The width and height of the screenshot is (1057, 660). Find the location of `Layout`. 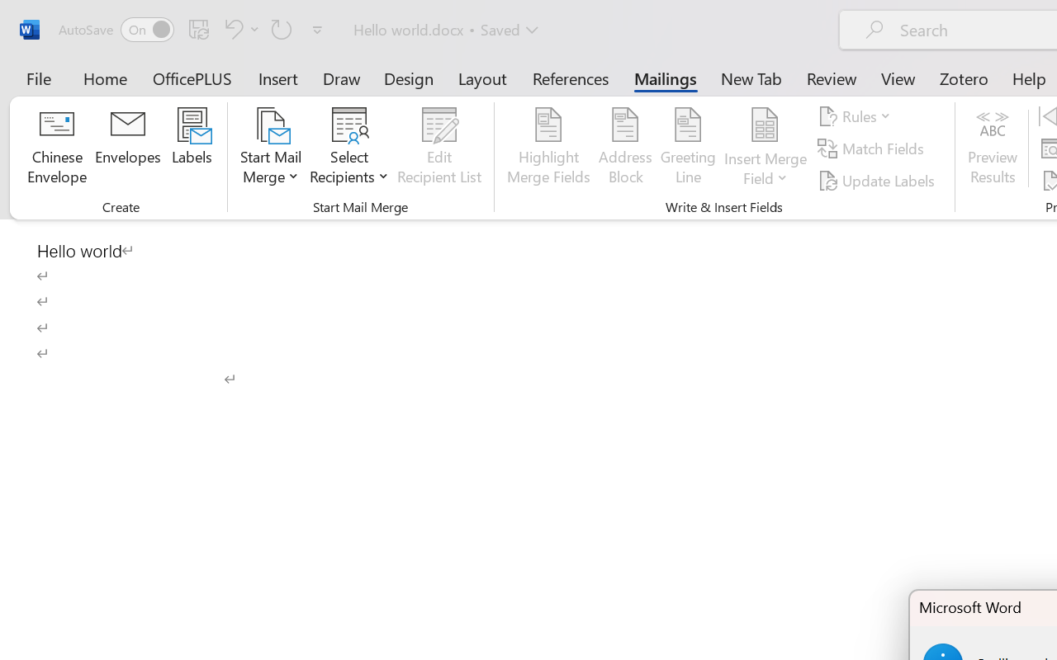

Layout is located at coordinates (482, 78).